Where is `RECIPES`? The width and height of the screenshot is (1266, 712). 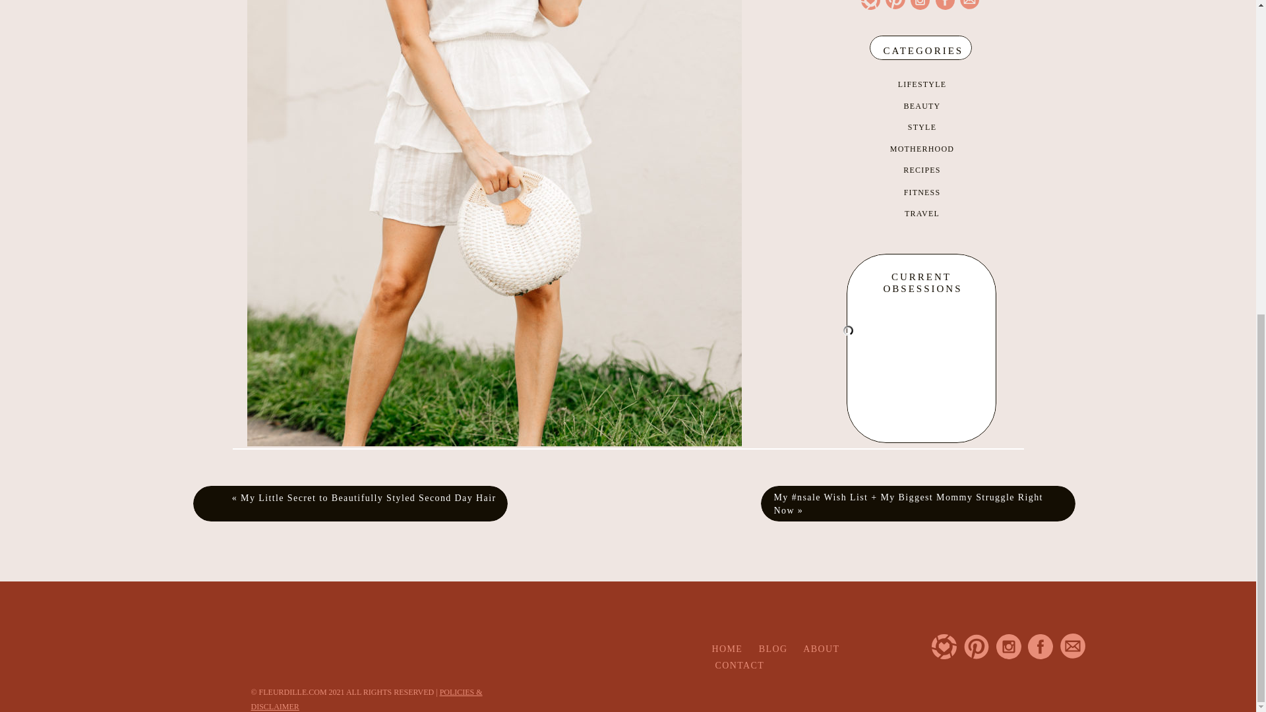
RECIPES is located at coordinates (922, 169).